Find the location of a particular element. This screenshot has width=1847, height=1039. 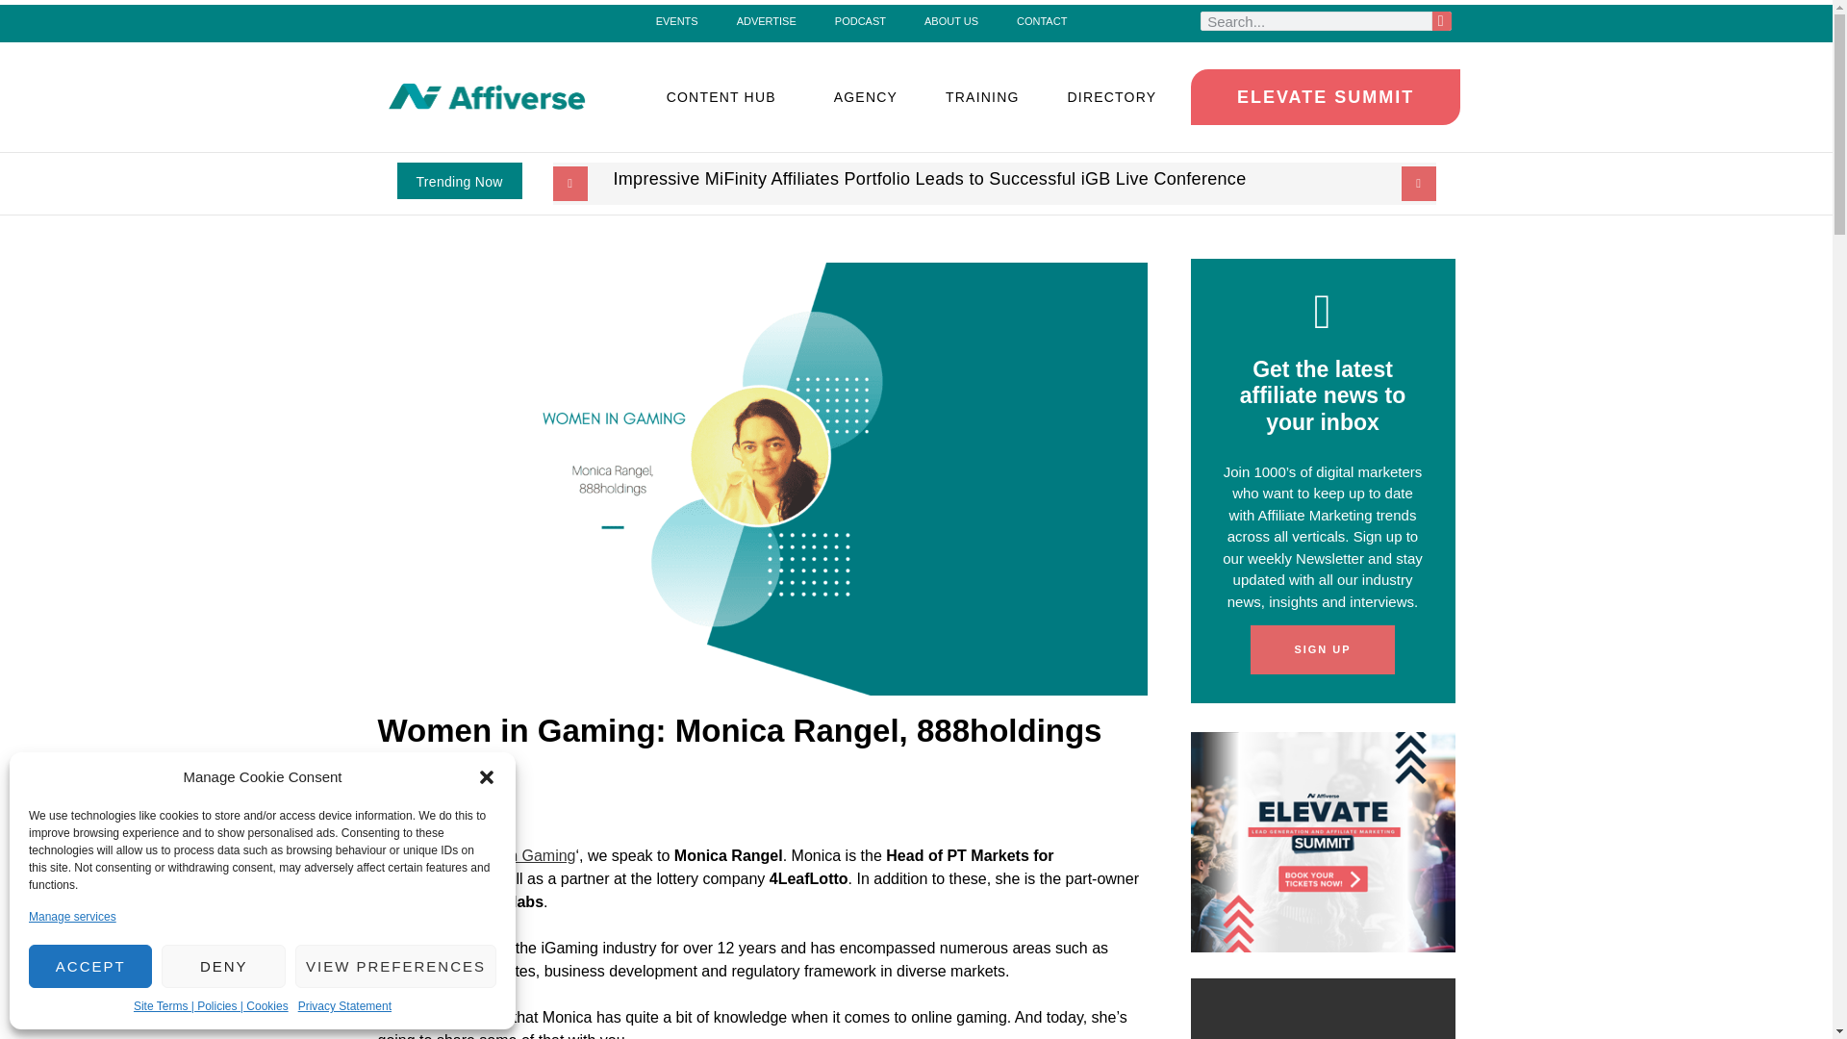

CONTACT is located at coordinates (1041, 20).